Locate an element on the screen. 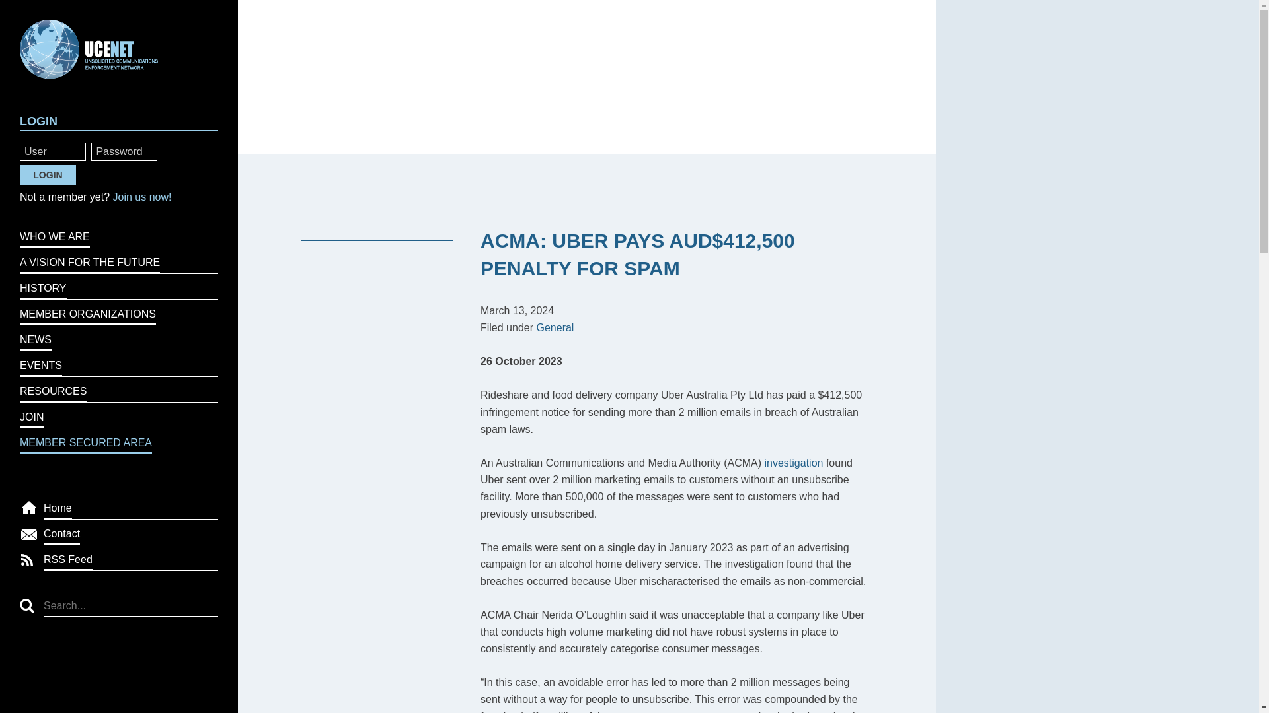 This screenshot has width=1269, height=713. Search for: is located at coordinates (131, 603).